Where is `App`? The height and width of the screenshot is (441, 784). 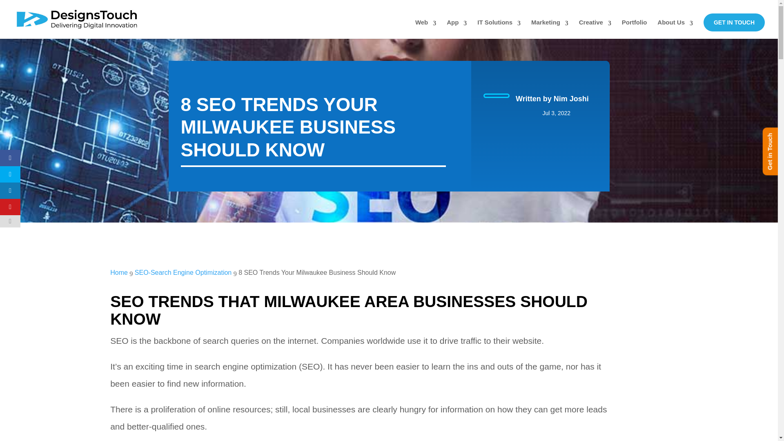 App is located at coordinates (457, 29).